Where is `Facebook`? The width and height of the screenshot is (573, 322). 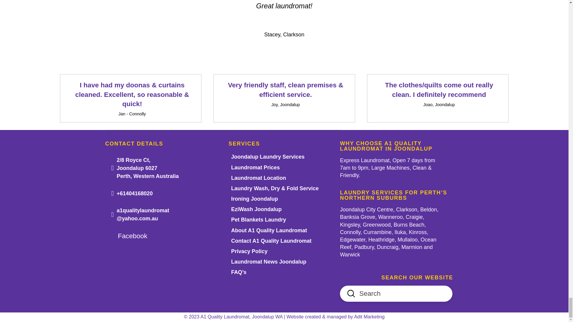
Facebook is located at coordinates (129, 236).